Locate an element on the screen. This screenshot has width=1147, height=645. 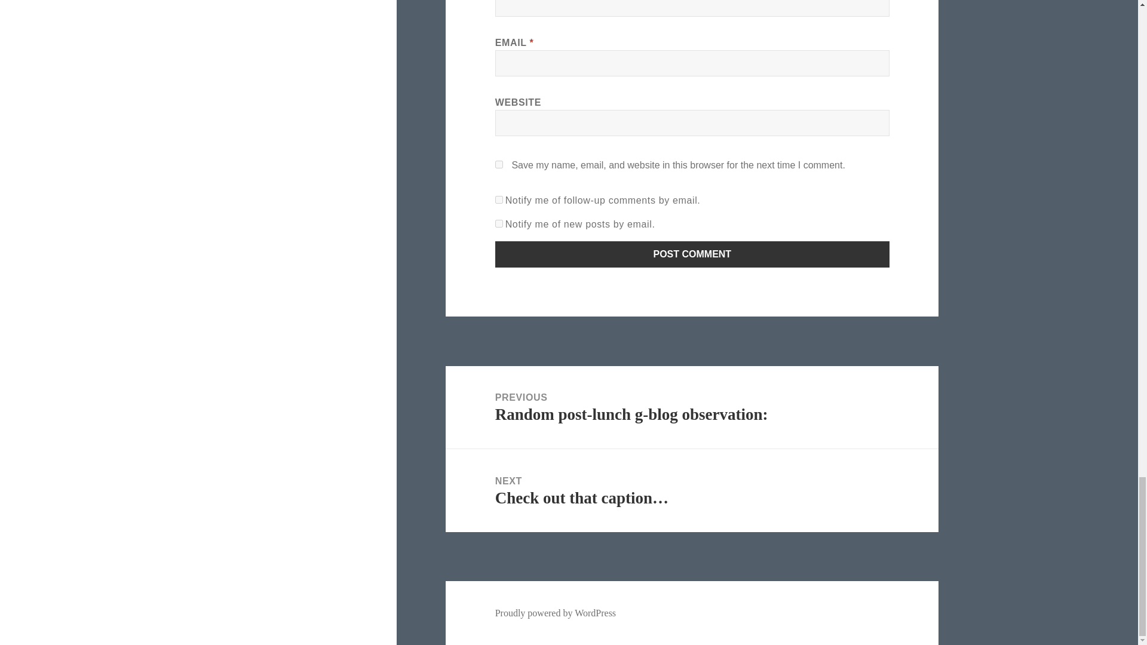
subscribe is located at coordinates (499, 199).